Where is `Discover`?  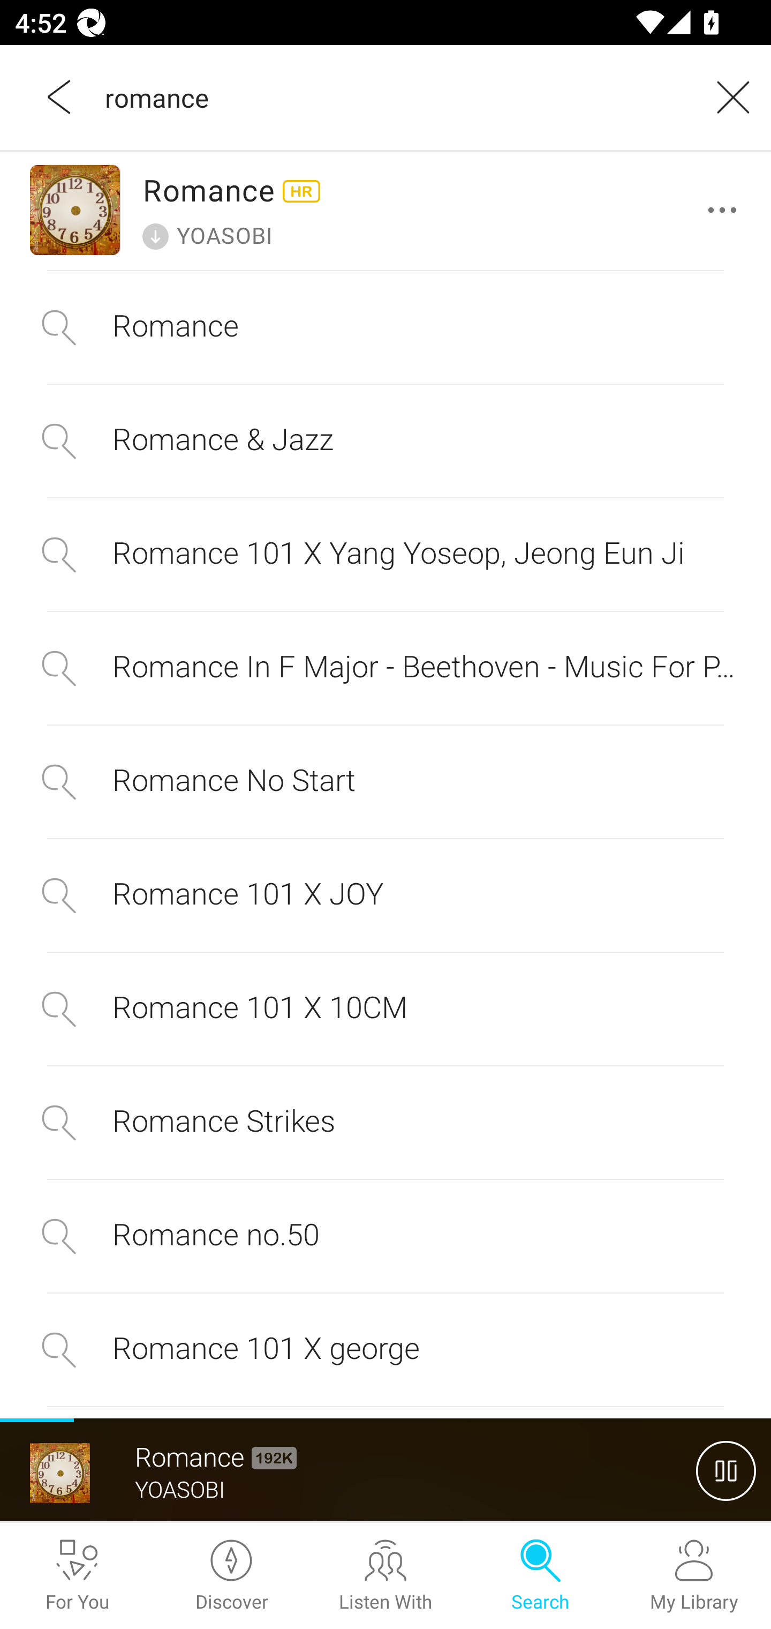
Discover is located at coordinates (231, 1576).